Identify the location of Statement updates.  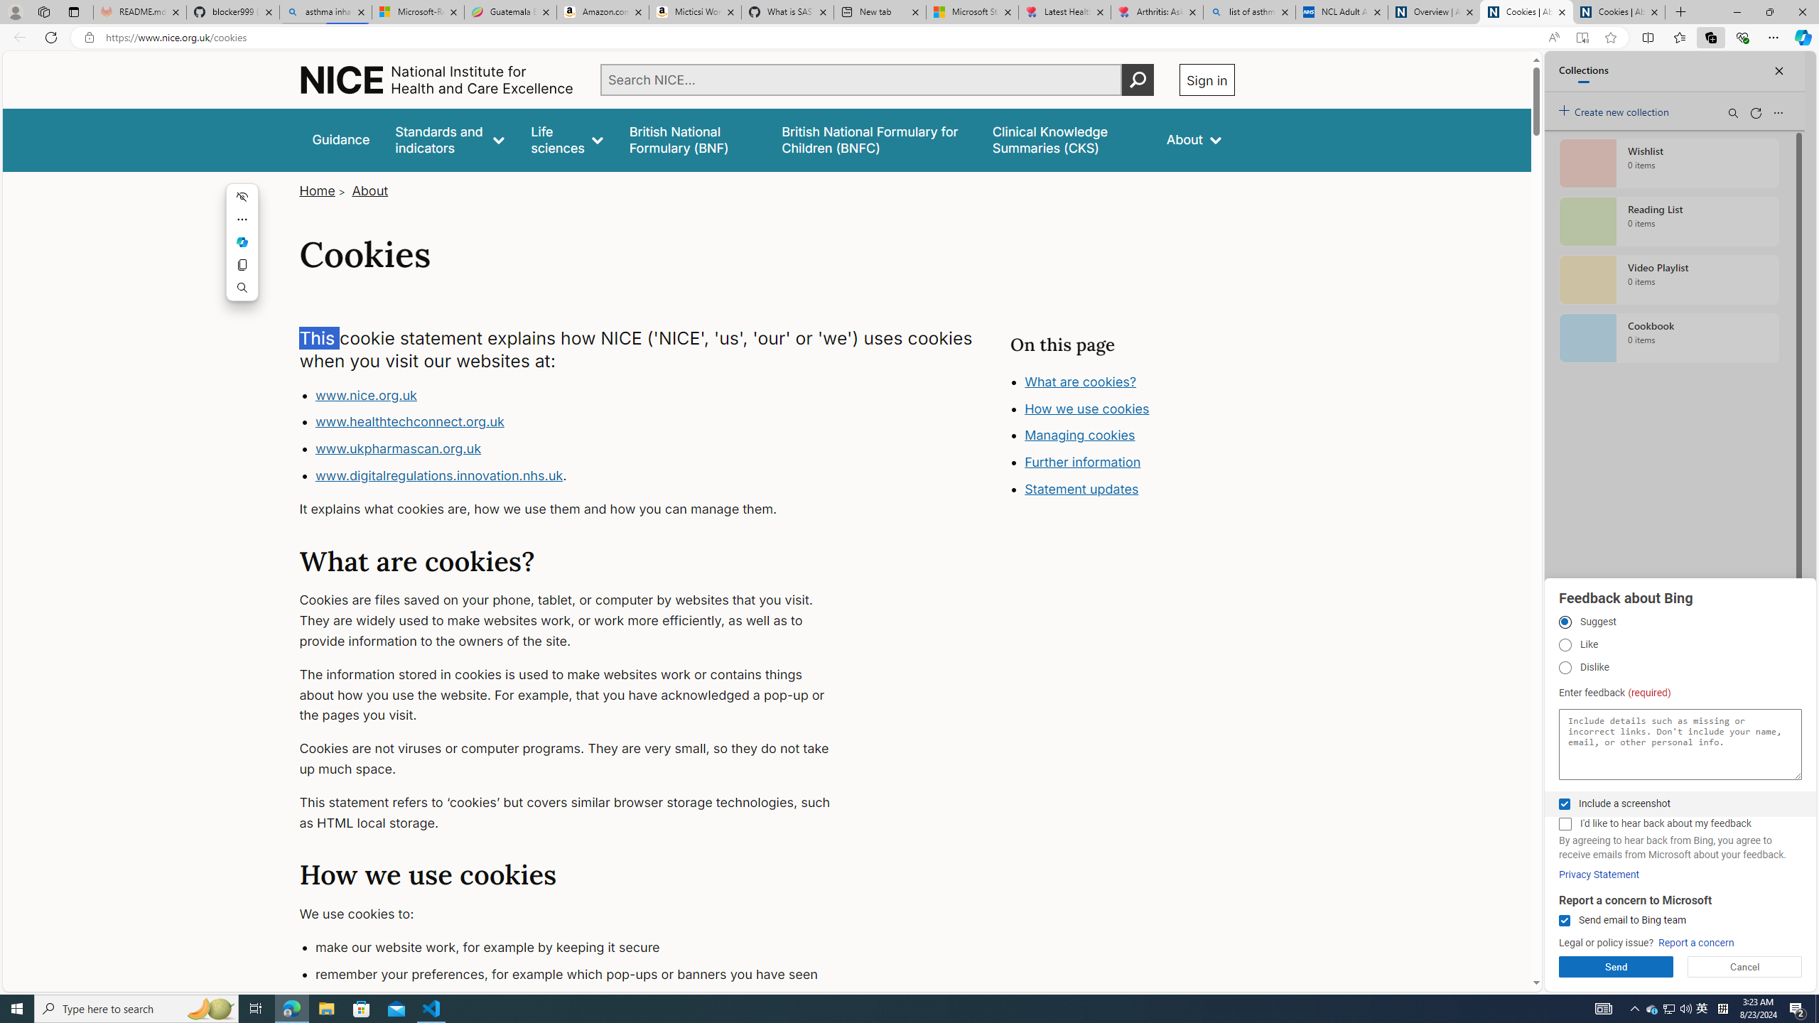
(1081, 489).